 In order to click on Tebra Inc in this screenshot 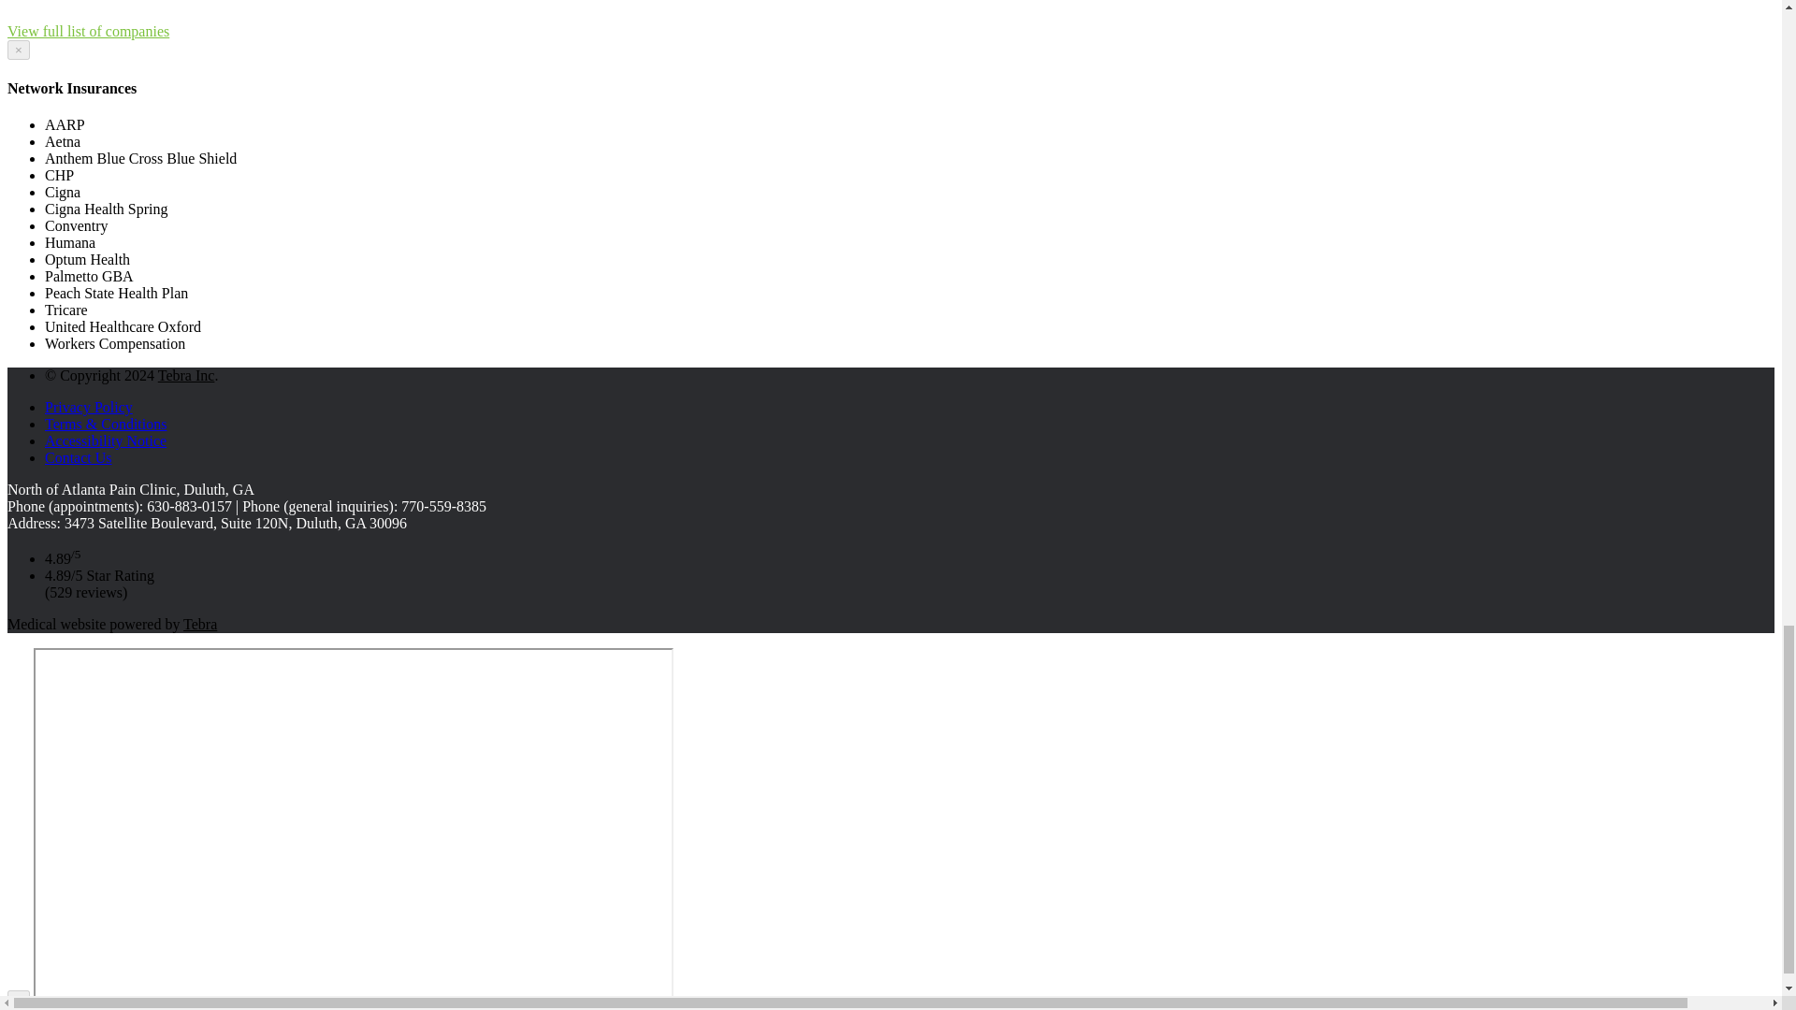, I will do `click(186, 376)`.